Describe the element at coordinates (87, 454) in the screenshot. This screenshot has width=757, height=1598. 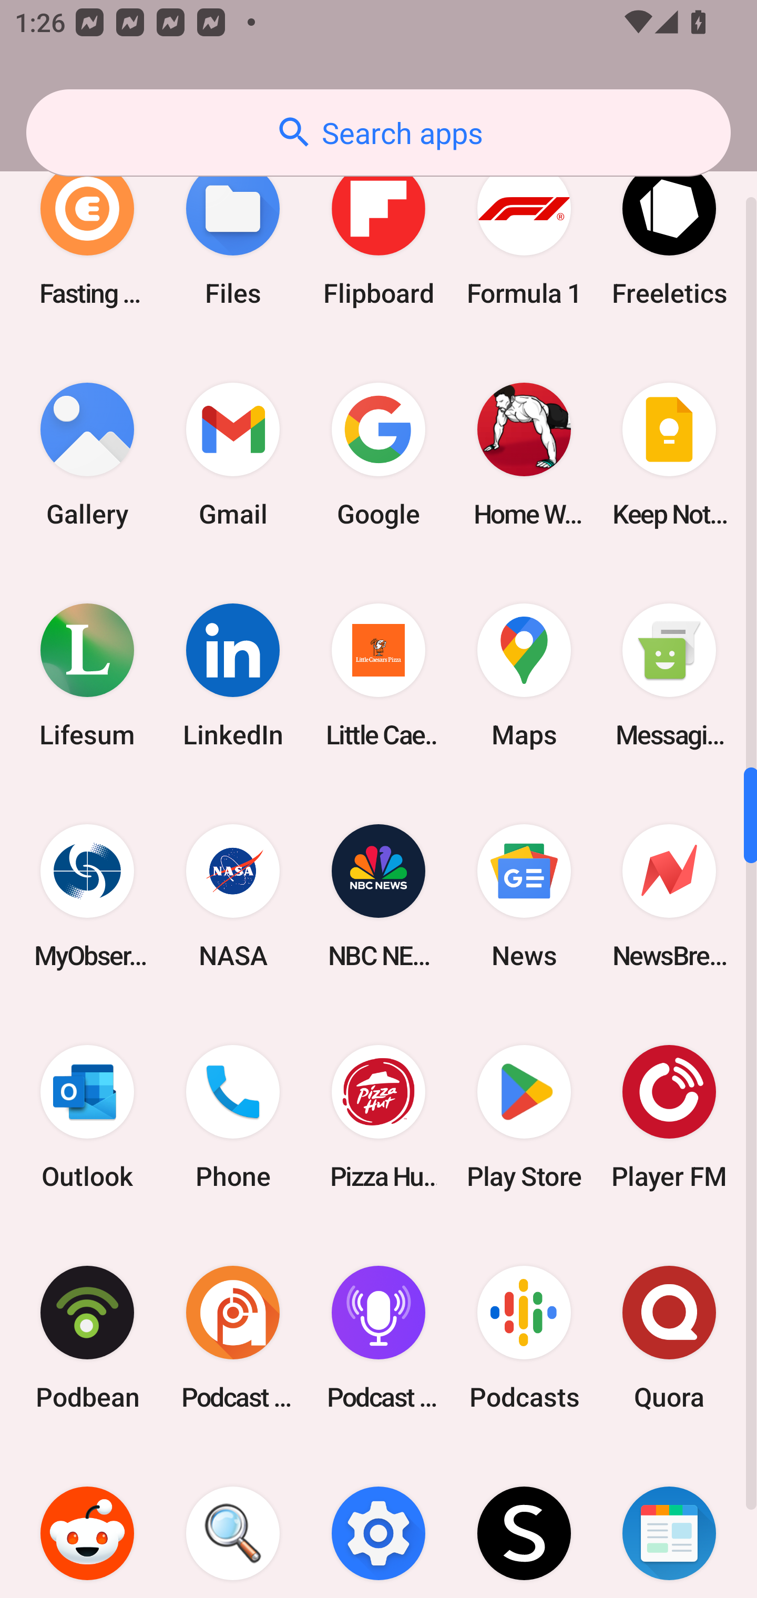
I see `Gallery` at that location.